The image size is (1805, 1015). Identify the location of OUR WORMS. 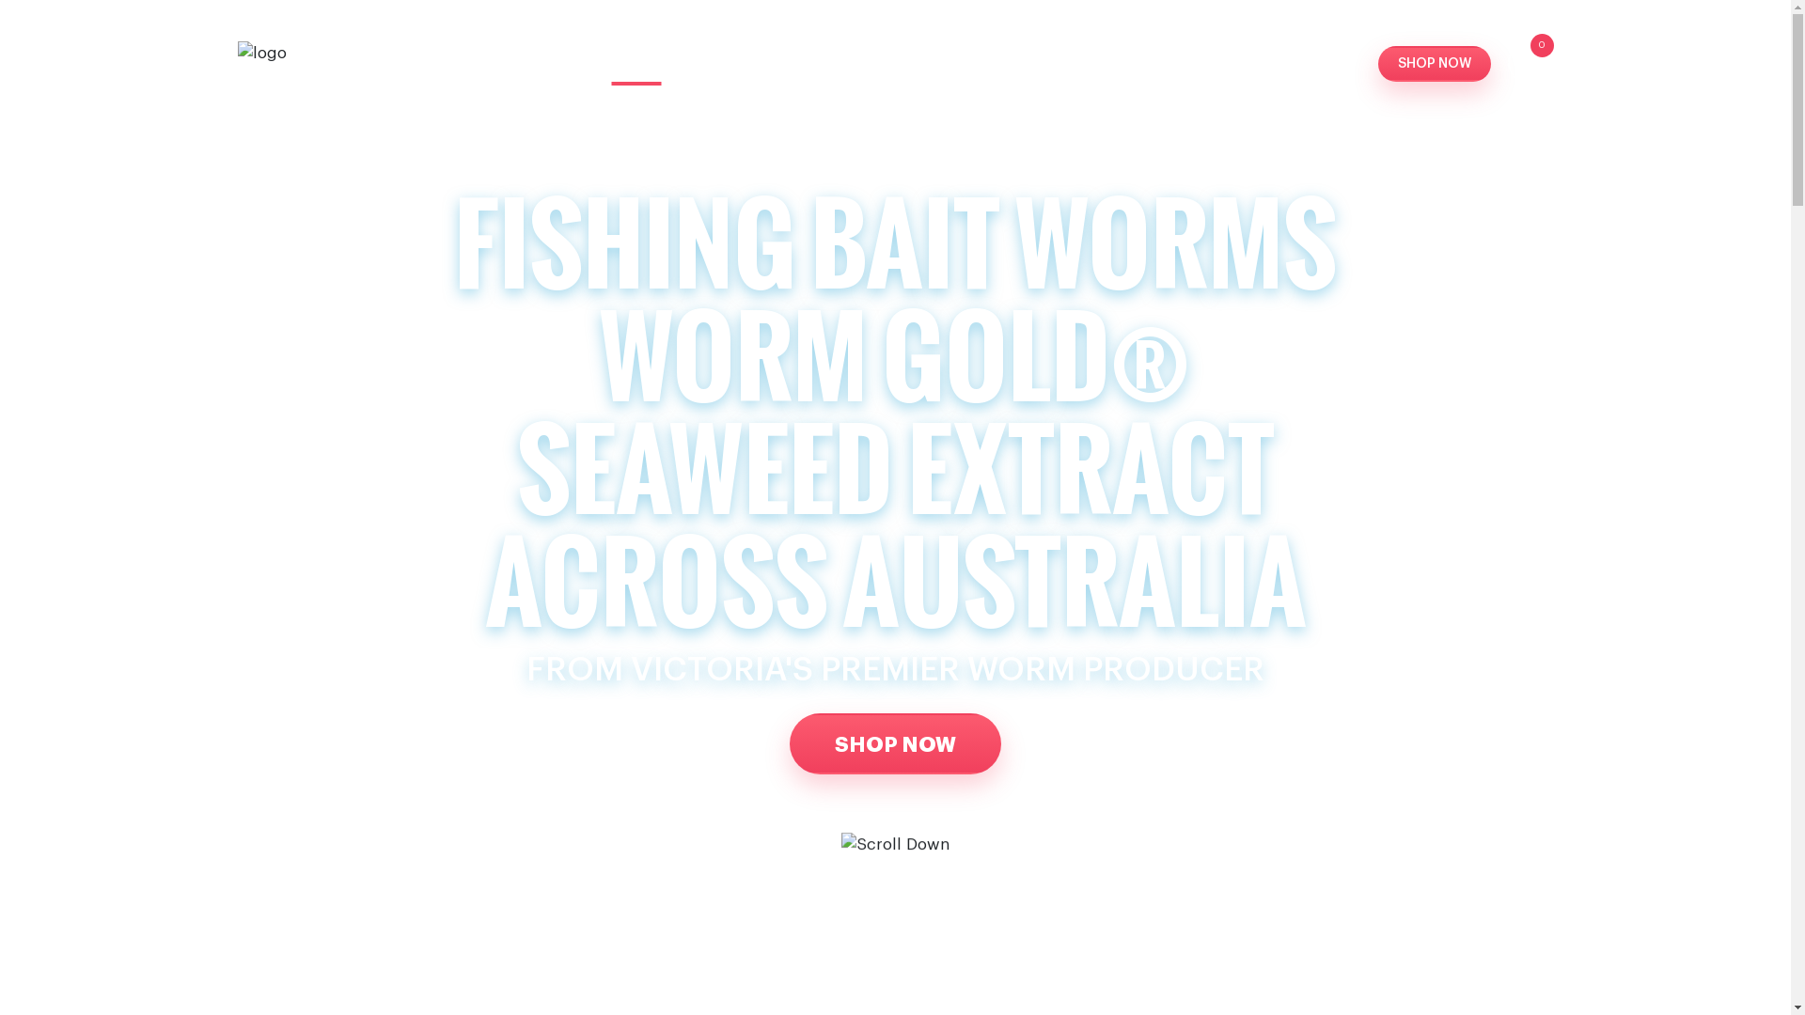
(870, 64).